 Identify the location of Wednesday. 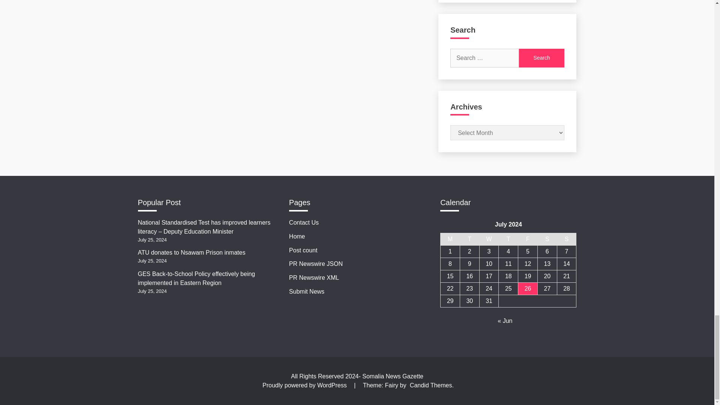
(489, 239).